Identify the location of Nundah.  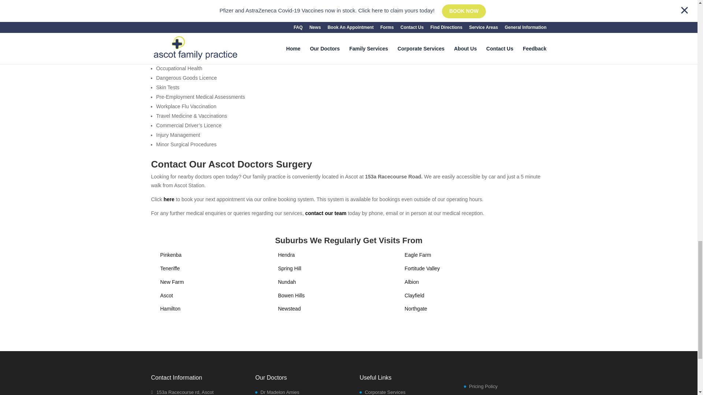
(287, 282).